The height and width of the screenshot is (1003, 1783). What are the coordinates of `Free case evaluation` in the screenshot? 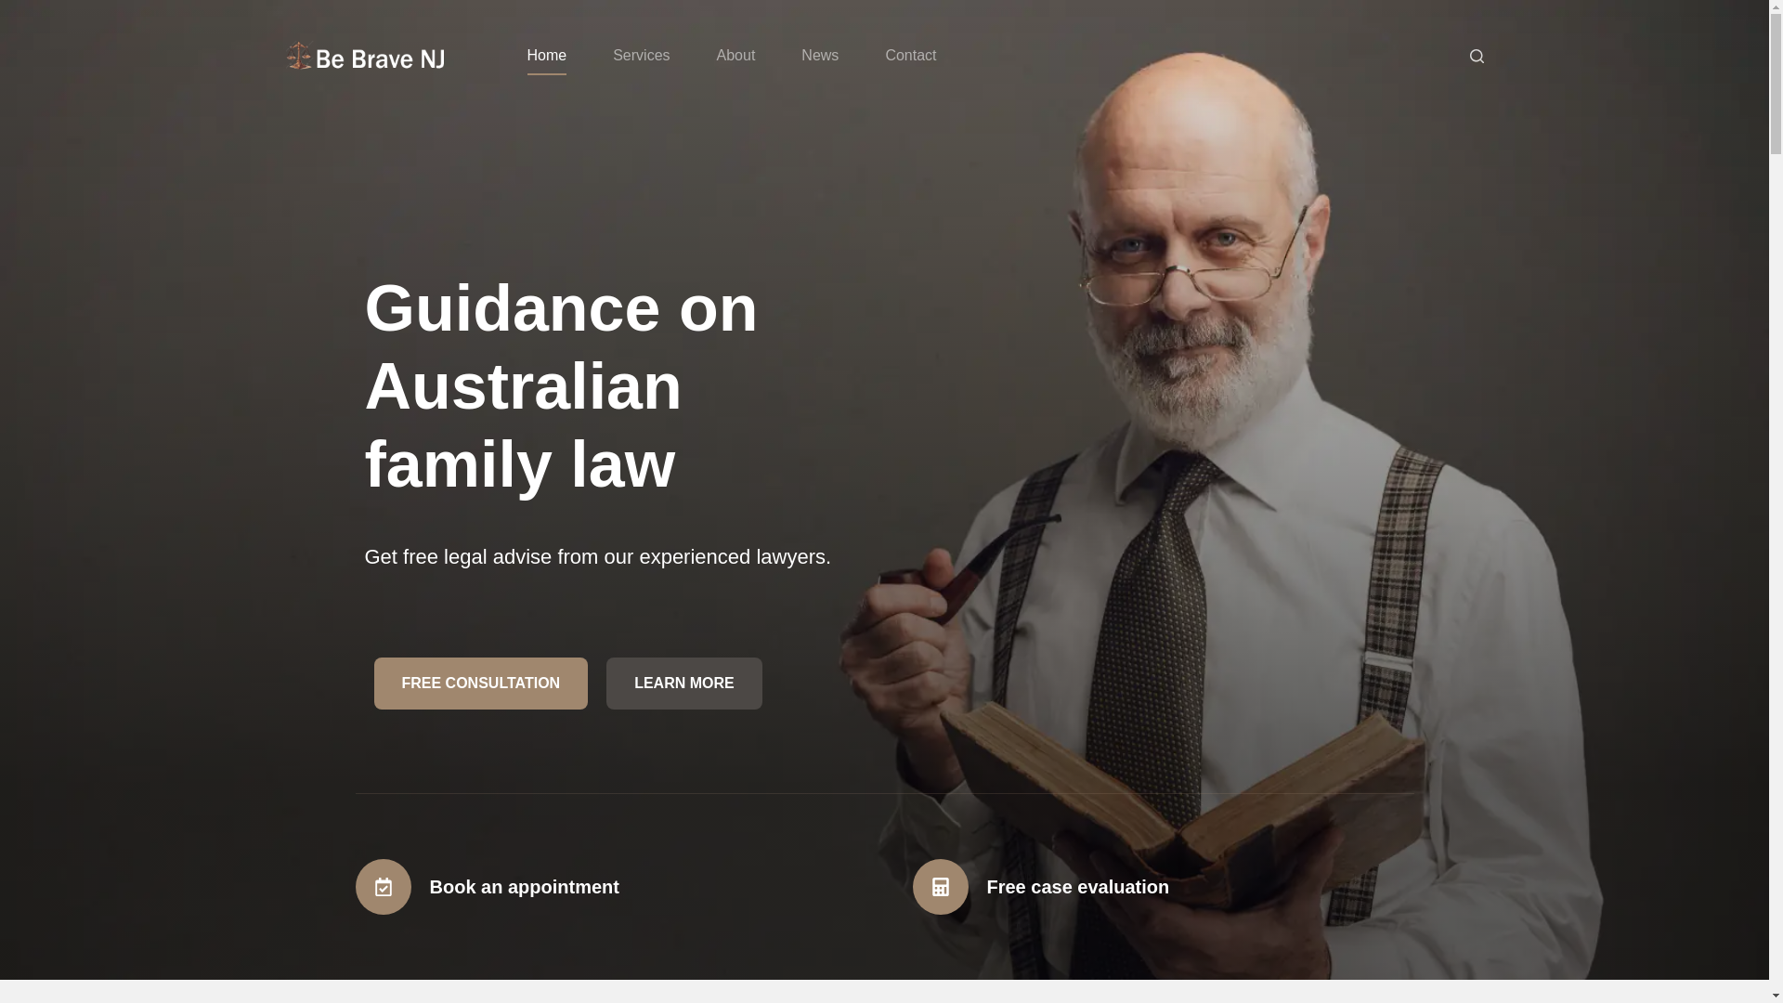 It's located at (1077, 886).